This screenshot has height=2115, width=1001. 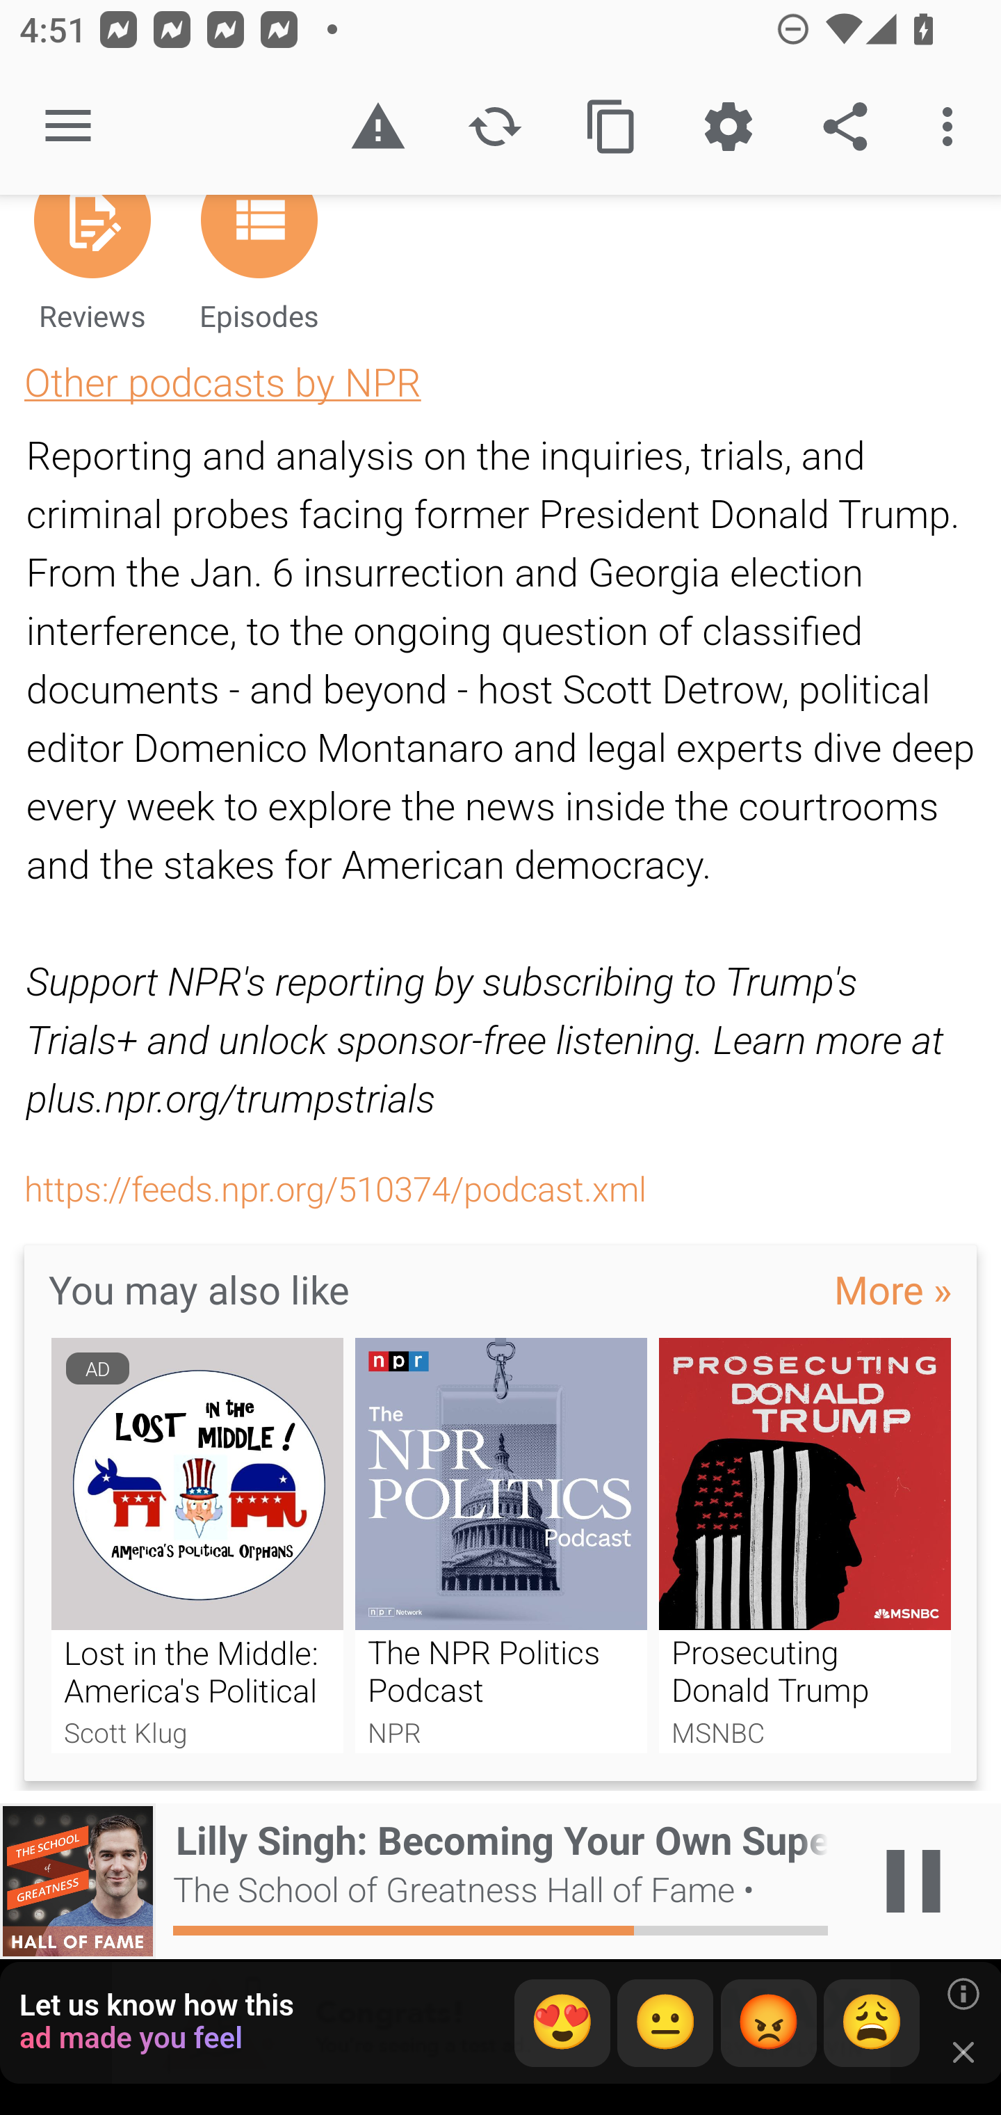 What do you see at coordinates (68, 127) in the screenshot?
I see `Open navigation sidebar` at bounding box center [68, 127].